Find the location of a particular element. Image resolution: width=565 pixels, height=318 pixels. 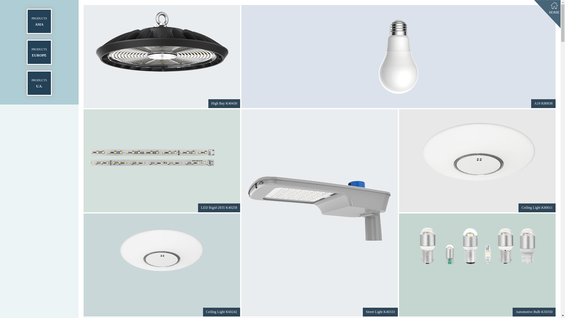

Automotive Bulb K50350 is located at coordinates (534, 312).